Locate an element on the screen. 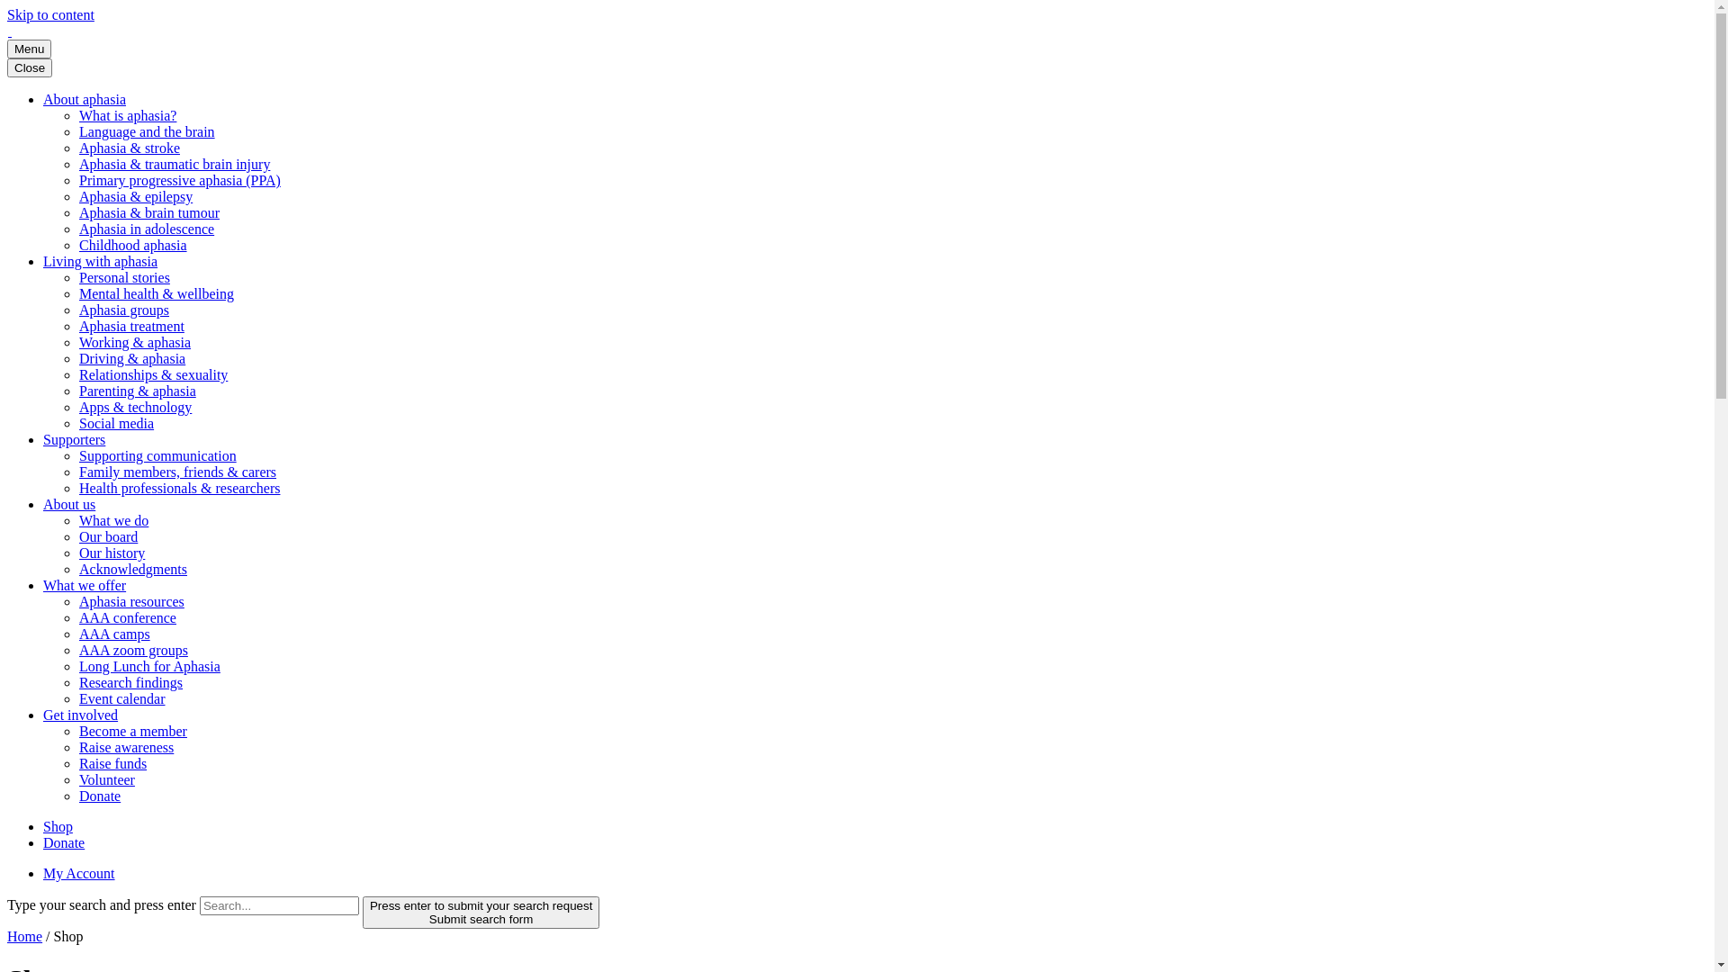  Get involved is located at coordinates (81, 715).